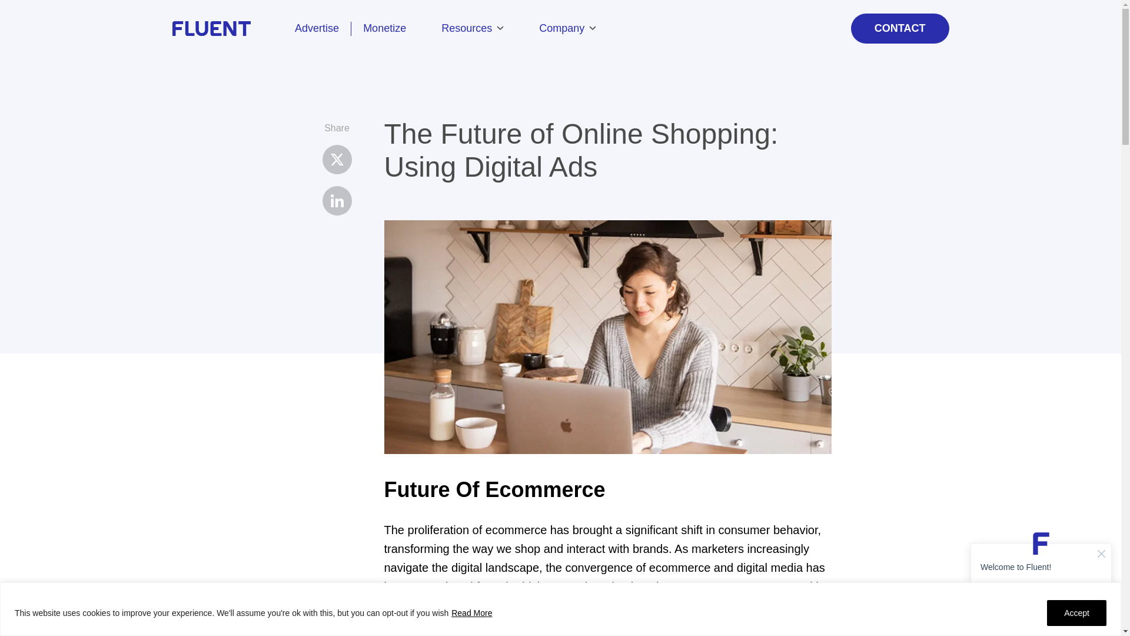  What do you see at coordinates (567, 28) in the screenshot?
I see `Company` at bounding box center [567, 28].